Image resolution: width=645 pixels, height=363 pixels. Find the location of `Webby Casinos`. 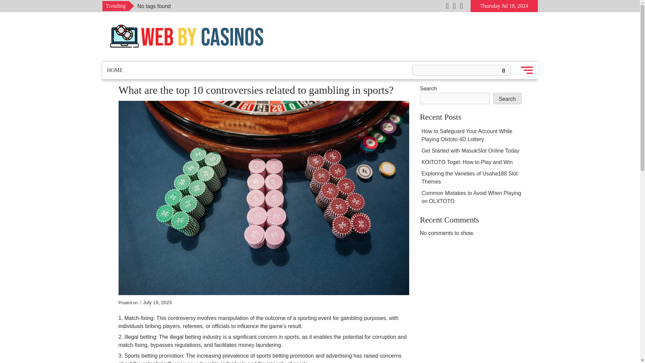

Webby Casinos is located at coordinates (147, 59).